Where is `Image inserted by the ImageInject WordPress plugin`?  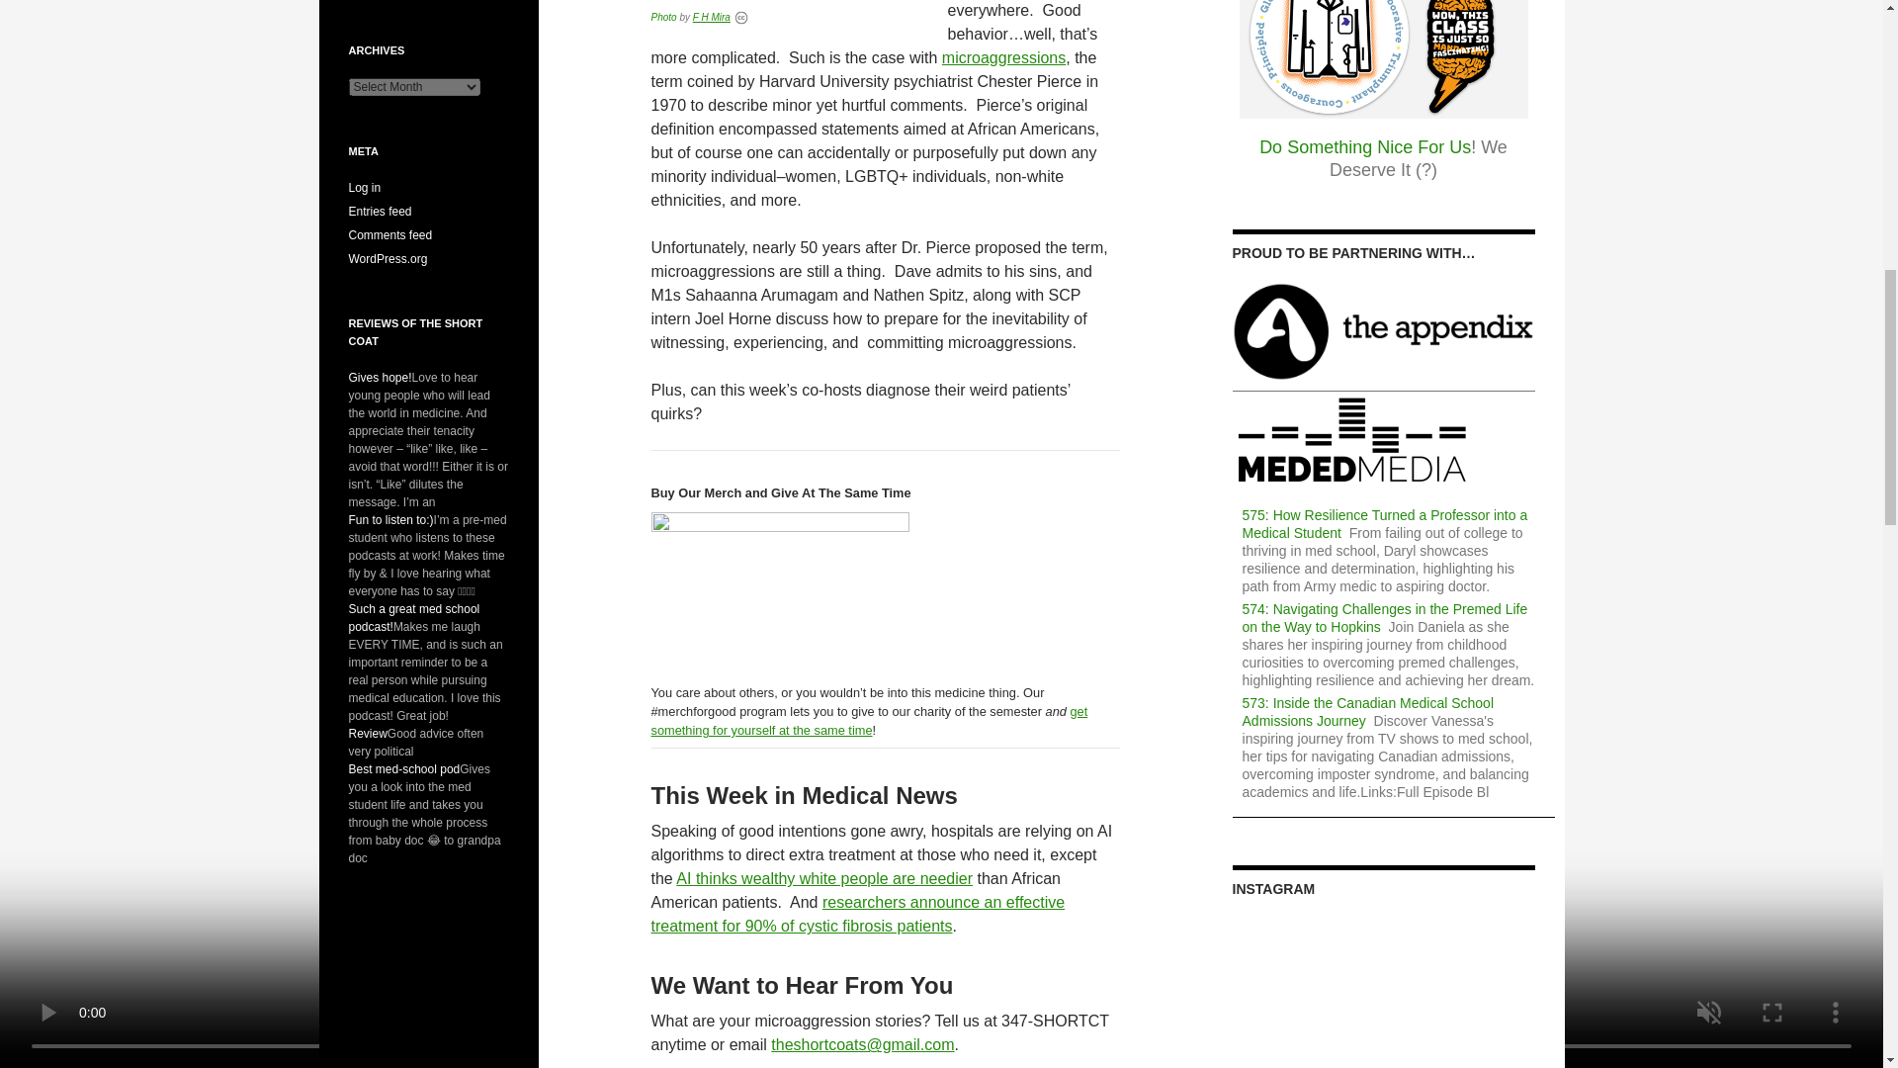 Image inserted by the ImageInject WordPress plugin is located at coordinates (662, 16).